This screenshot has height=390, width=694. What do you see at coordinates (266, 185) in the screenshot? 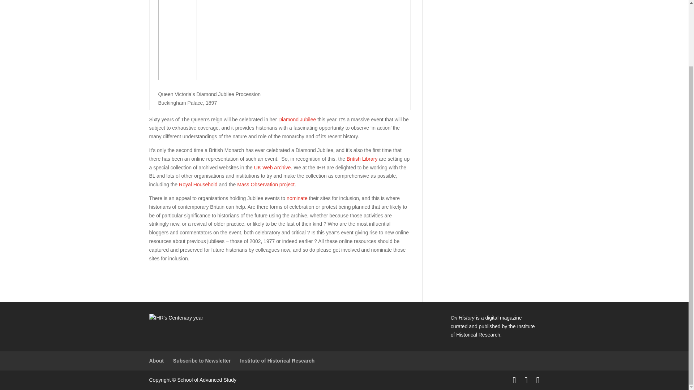
I see `Mass Observation website` at bounding box center [266, 185].